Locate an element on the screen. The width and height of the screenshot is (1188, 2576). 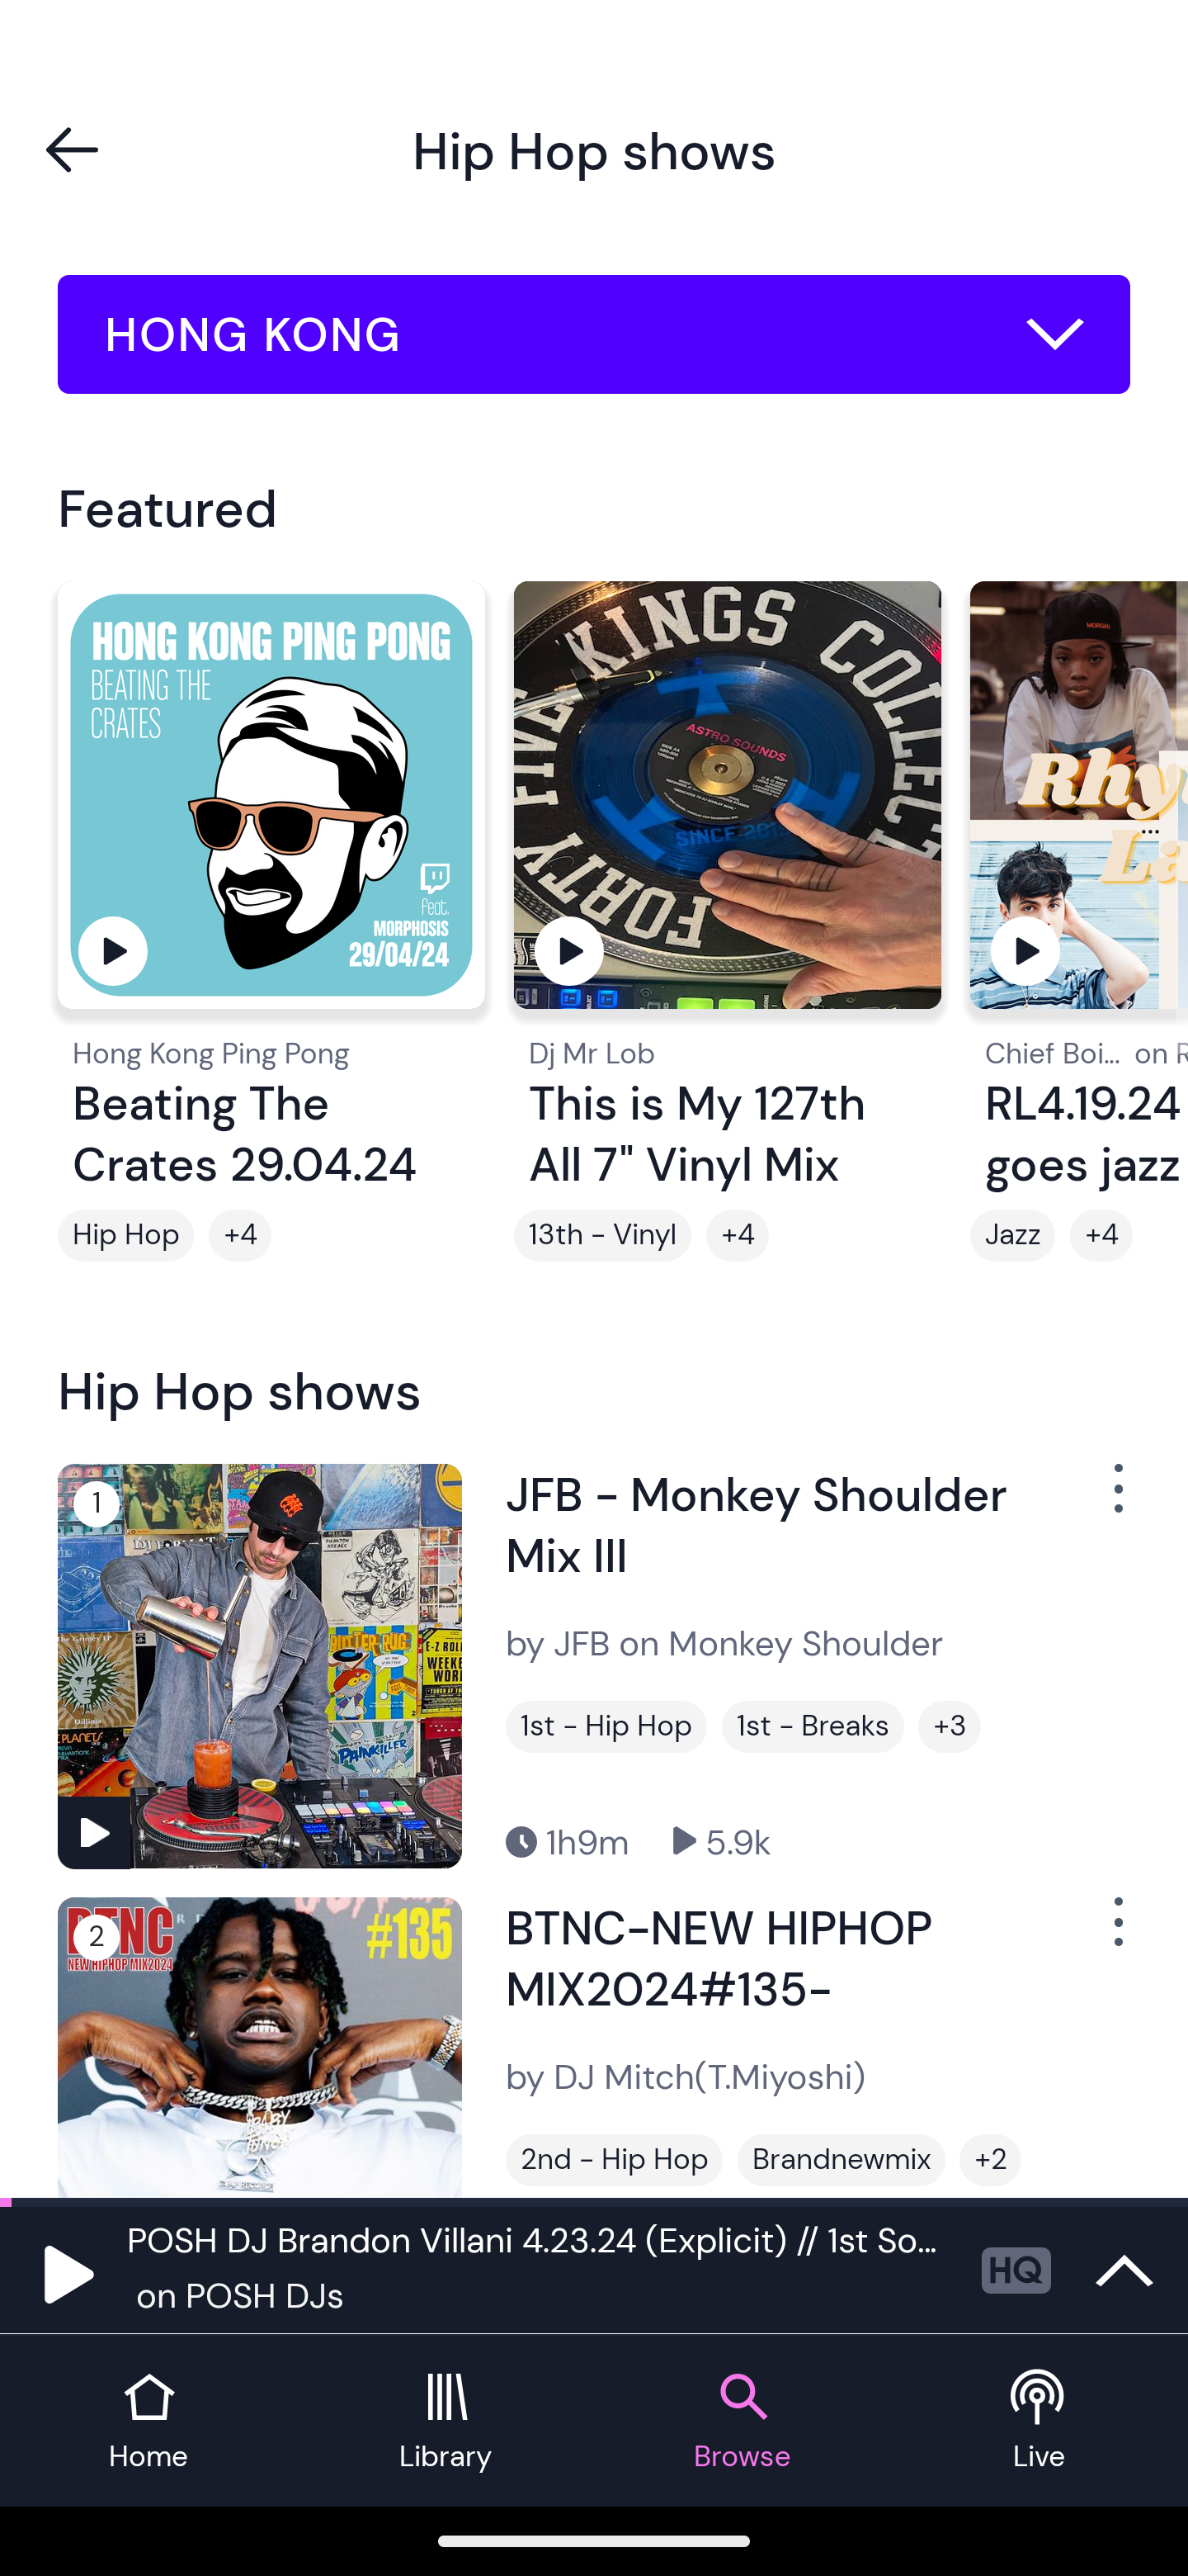
Home tab Home is located at coordinates (148, 2421).